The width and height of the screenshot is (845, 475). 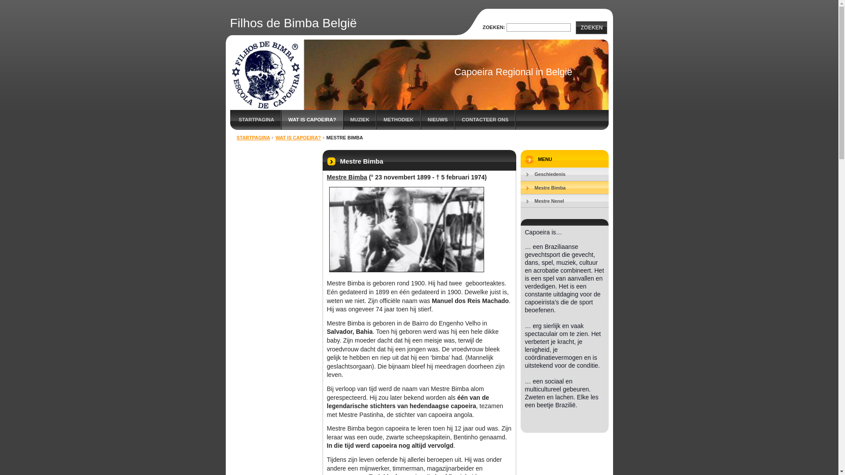 What do you see at coordinates (564, 188) in the screenshot?
I see `Mestre Bimba` at bounding box center [564, 188].